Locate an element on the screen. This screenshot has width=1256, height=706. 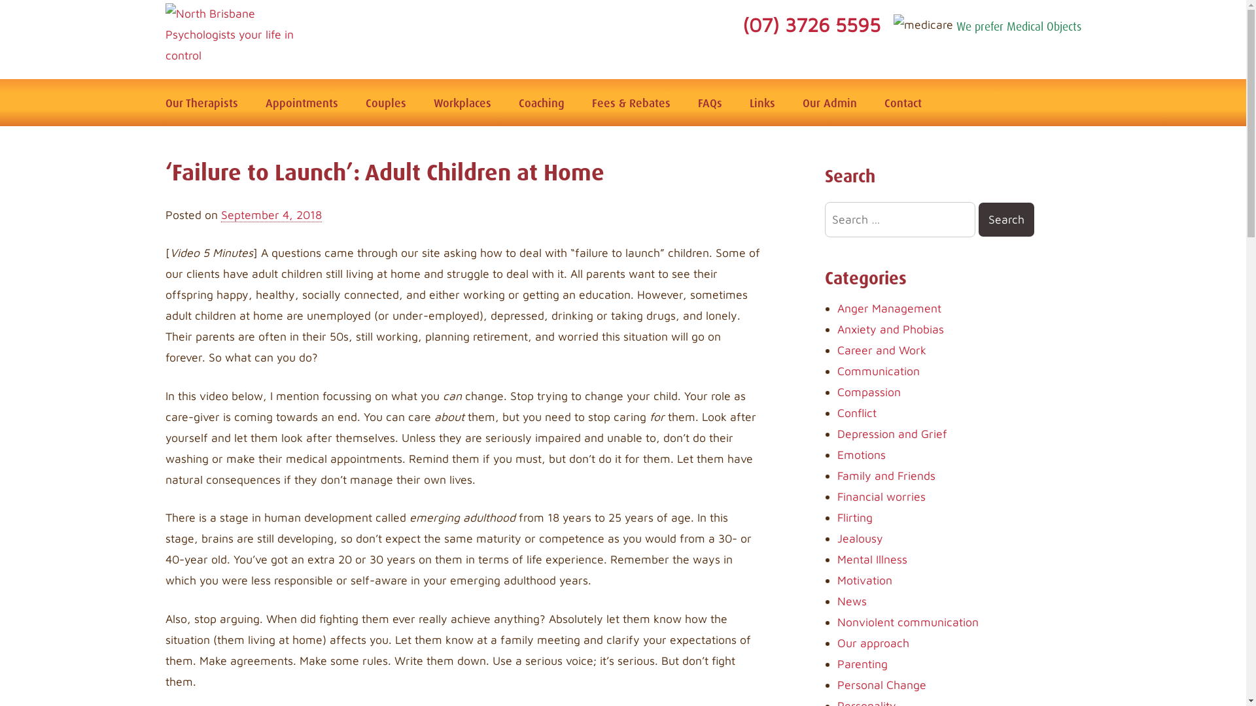
FAQs is located at coordinates (709, 103).